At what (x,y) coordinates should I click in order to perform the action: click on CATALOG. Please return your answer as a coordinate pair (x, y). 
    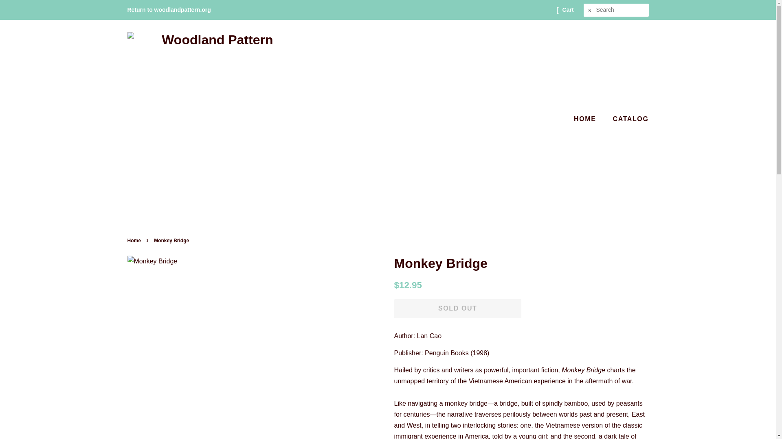
    Looking at the image, I should click on (628, 119).